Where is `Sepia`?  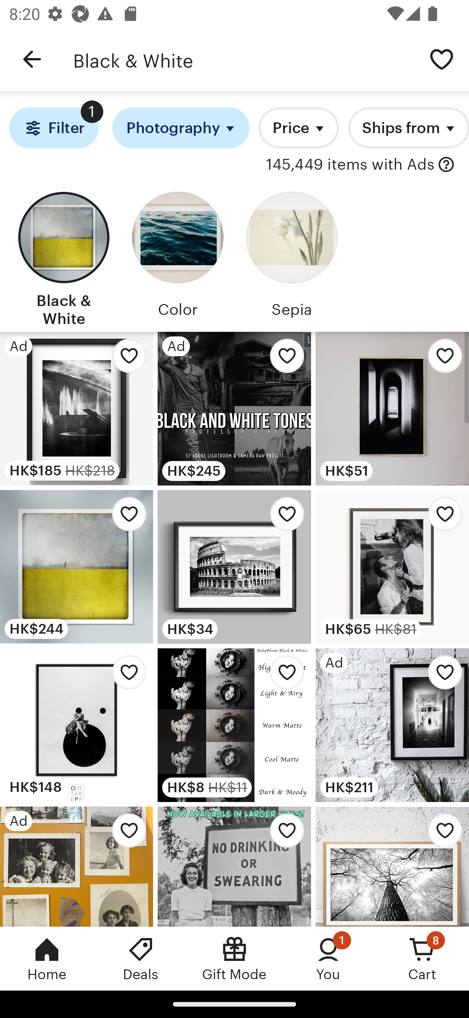
Sepia is located at coordinates (291, 257).